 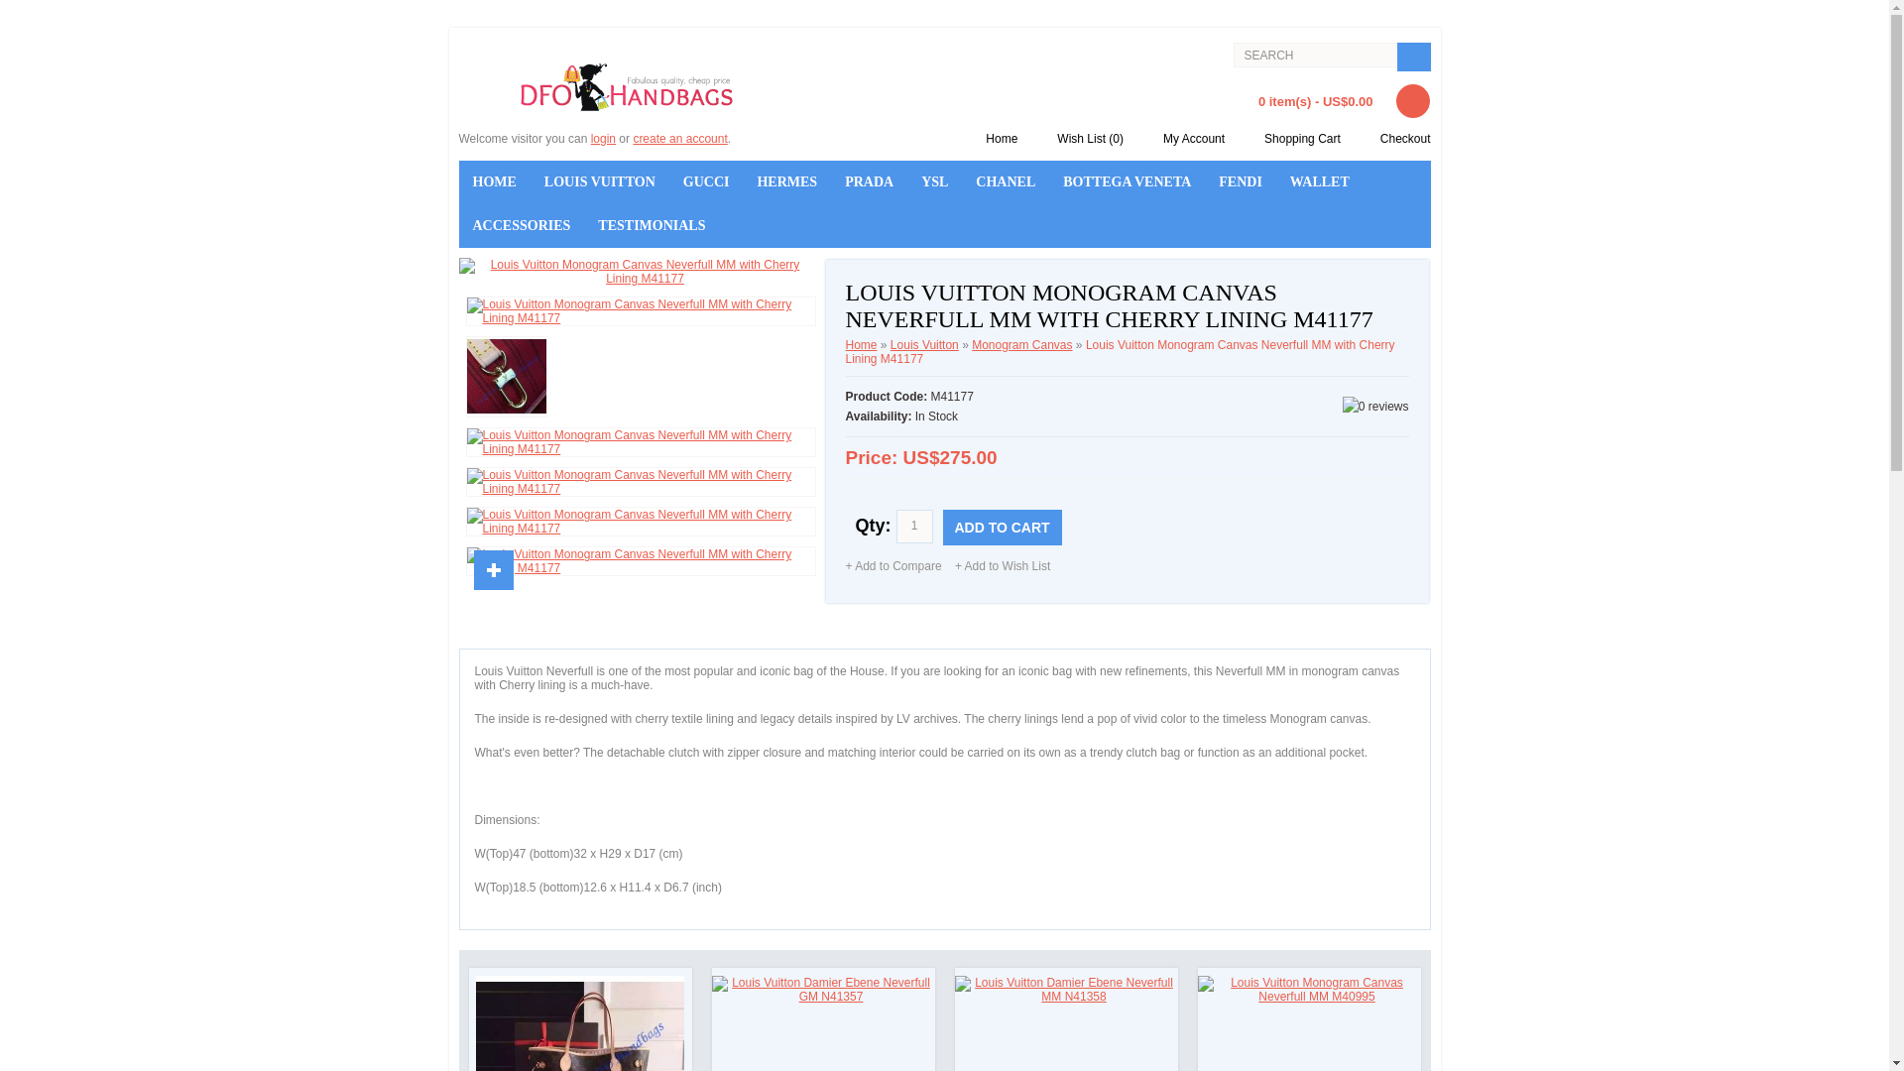 I want to click on LuxTime DFO Handbags, so click(x=627, y=87).